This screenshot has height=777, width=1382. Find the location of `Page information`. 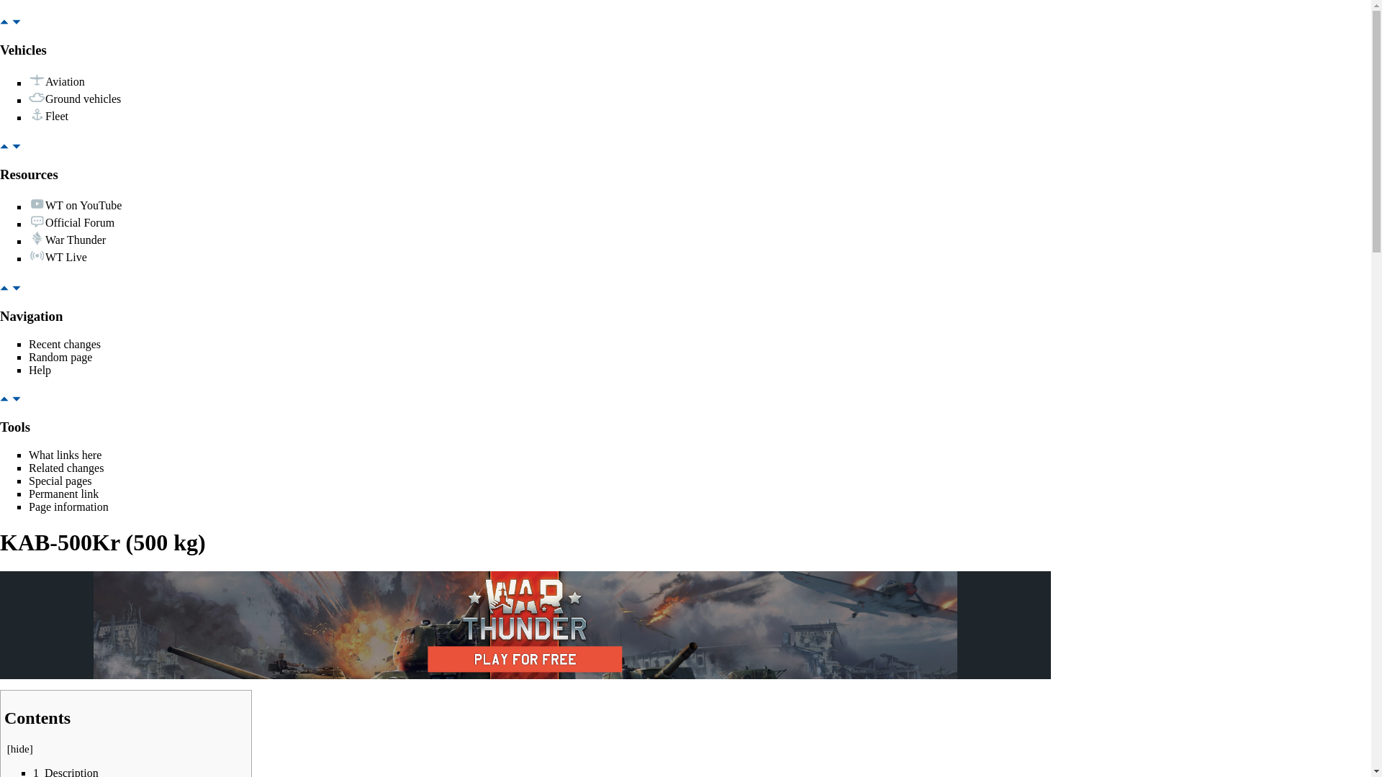

Page information is located at coordinates (69, 506).